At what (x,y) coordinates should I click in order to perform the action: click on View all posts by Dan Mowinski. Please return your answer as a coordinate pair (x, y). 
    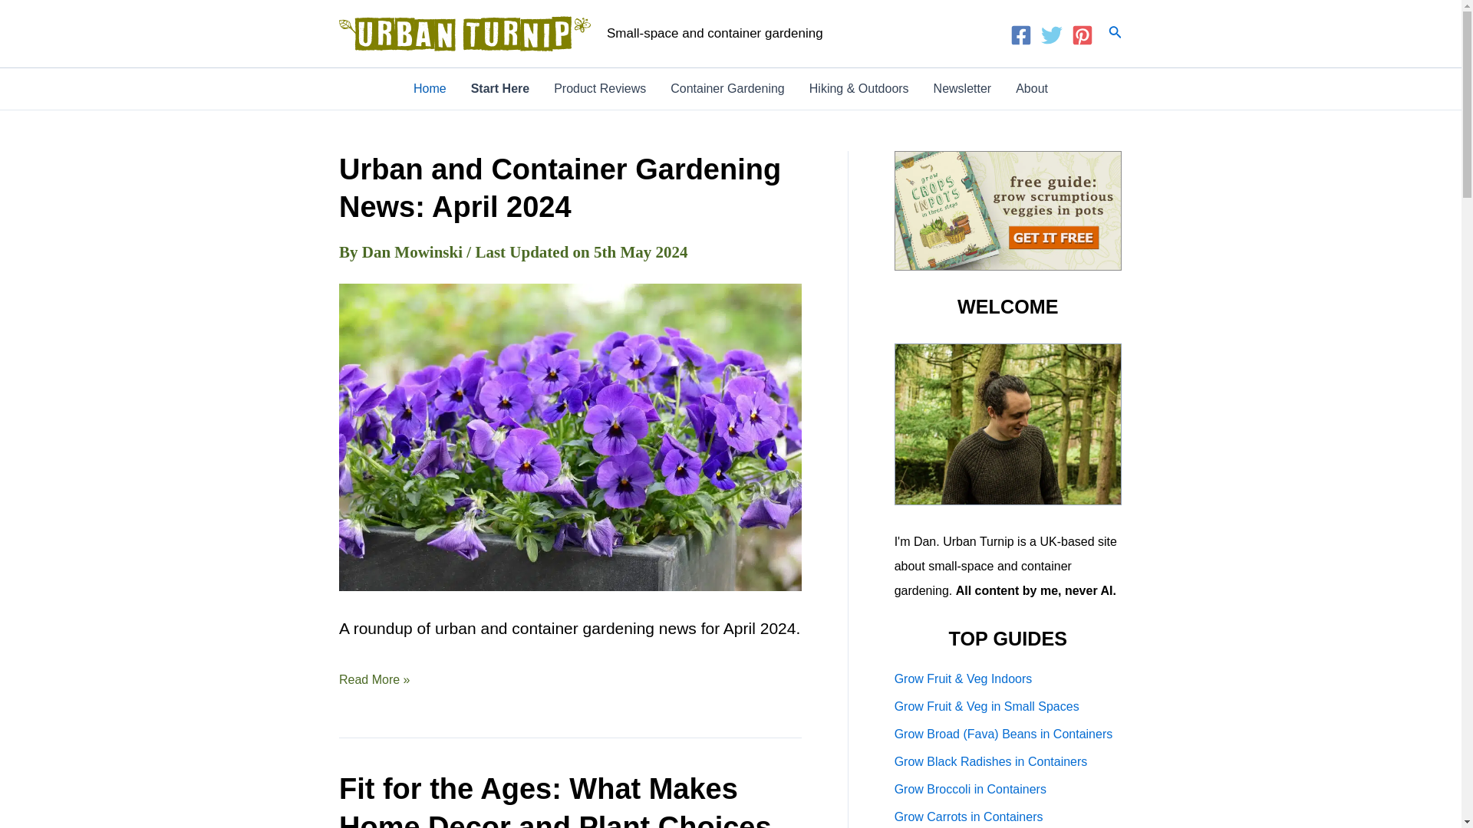
    Looking at the image, I should click on (414, 252).